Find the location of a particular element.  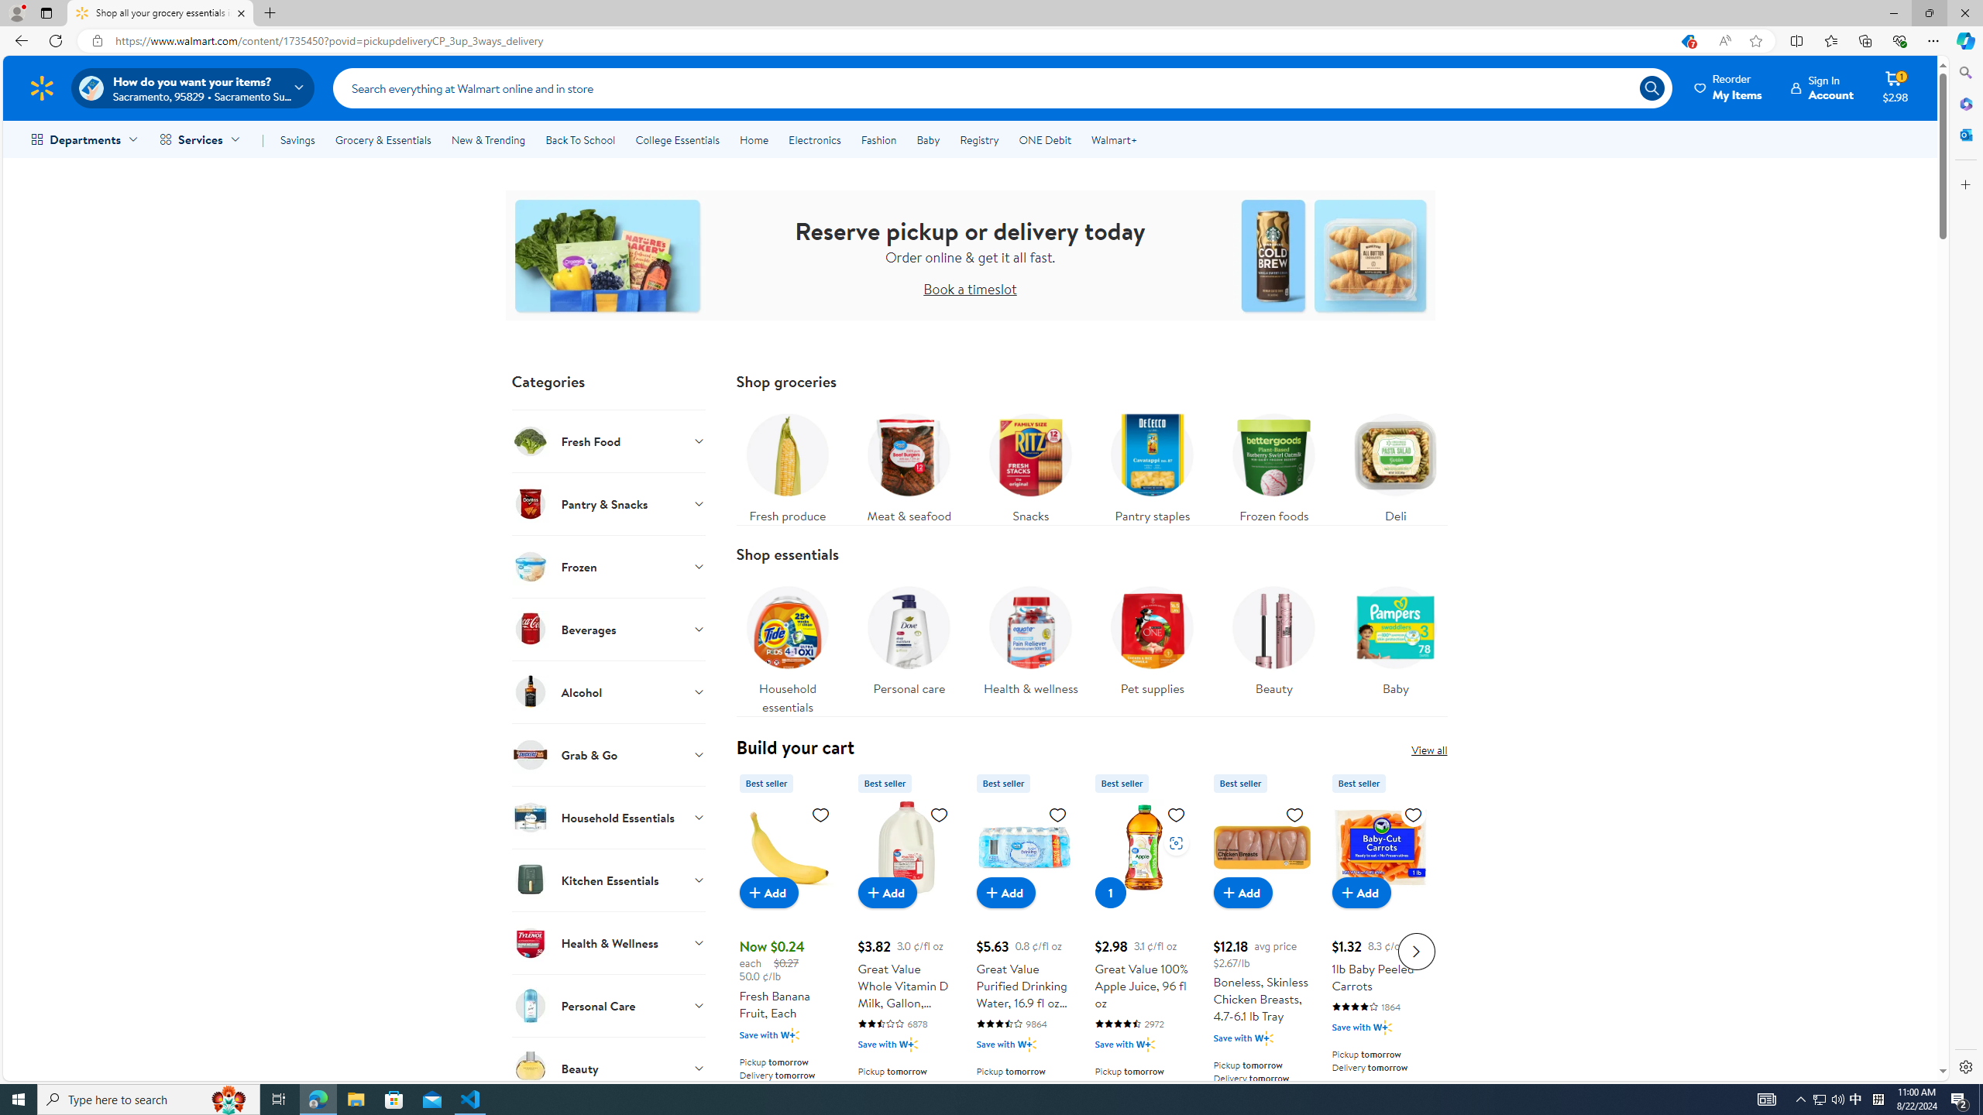

Electronics is located at coordinates (815, 139).